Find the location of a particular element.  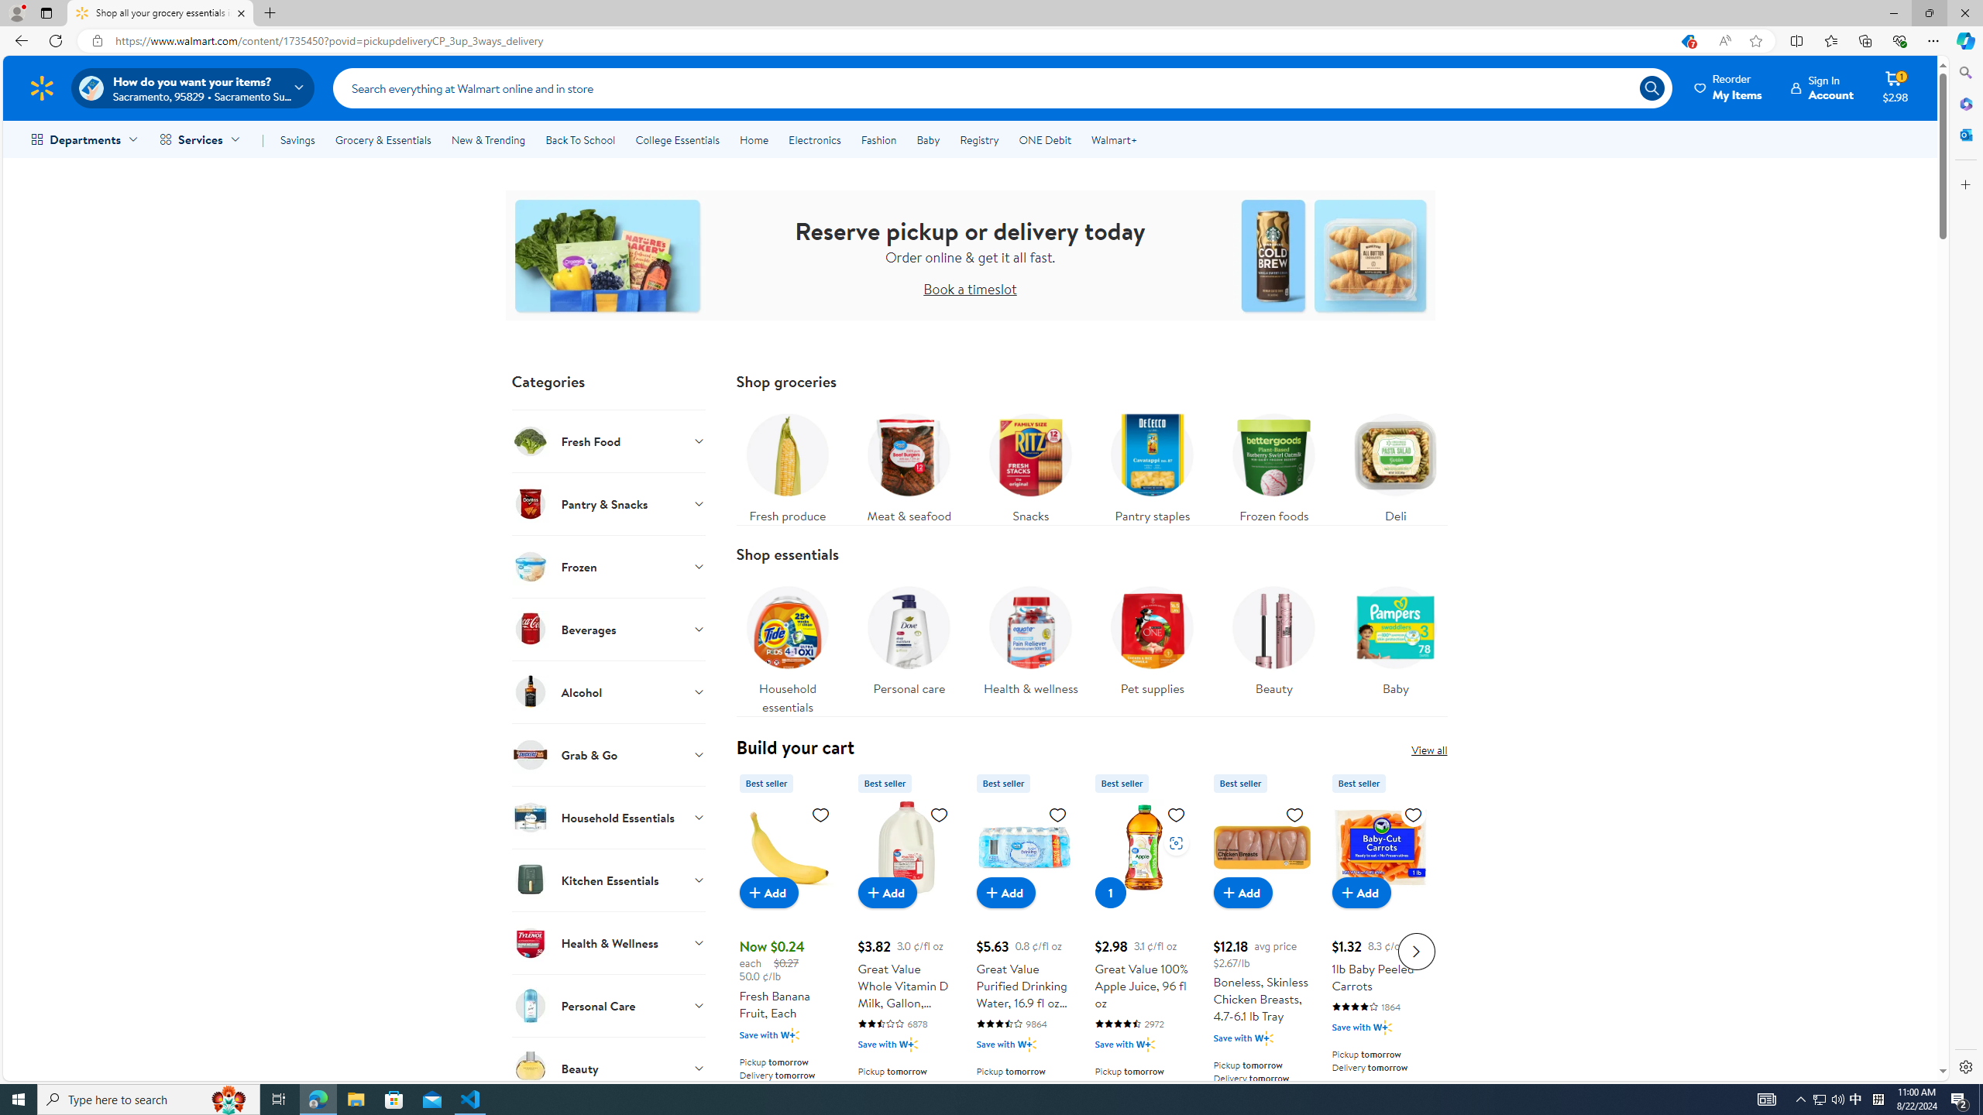

Electronics is located at coordinates (815, 139).